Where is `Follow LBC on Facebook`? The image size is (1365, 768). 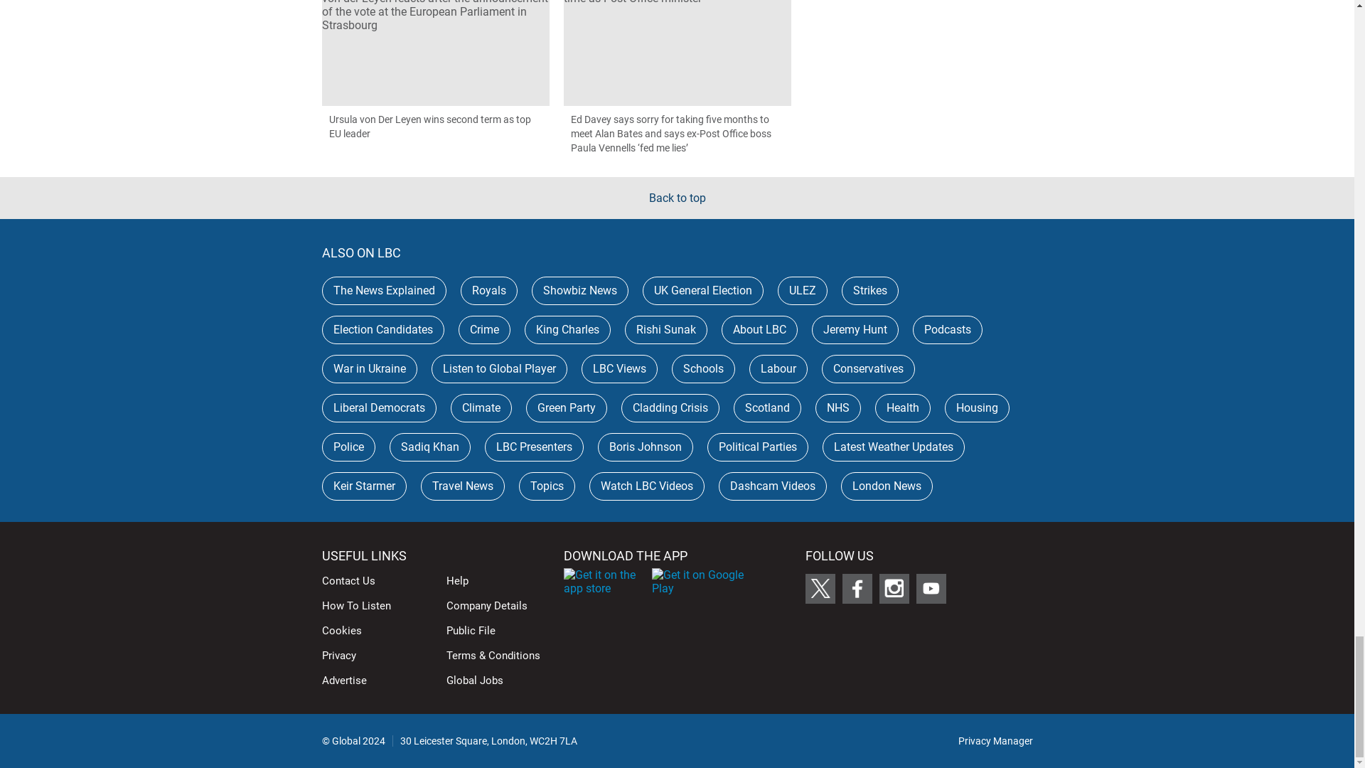
Follow LBC on Facebook is located at coordinates (857, 588).